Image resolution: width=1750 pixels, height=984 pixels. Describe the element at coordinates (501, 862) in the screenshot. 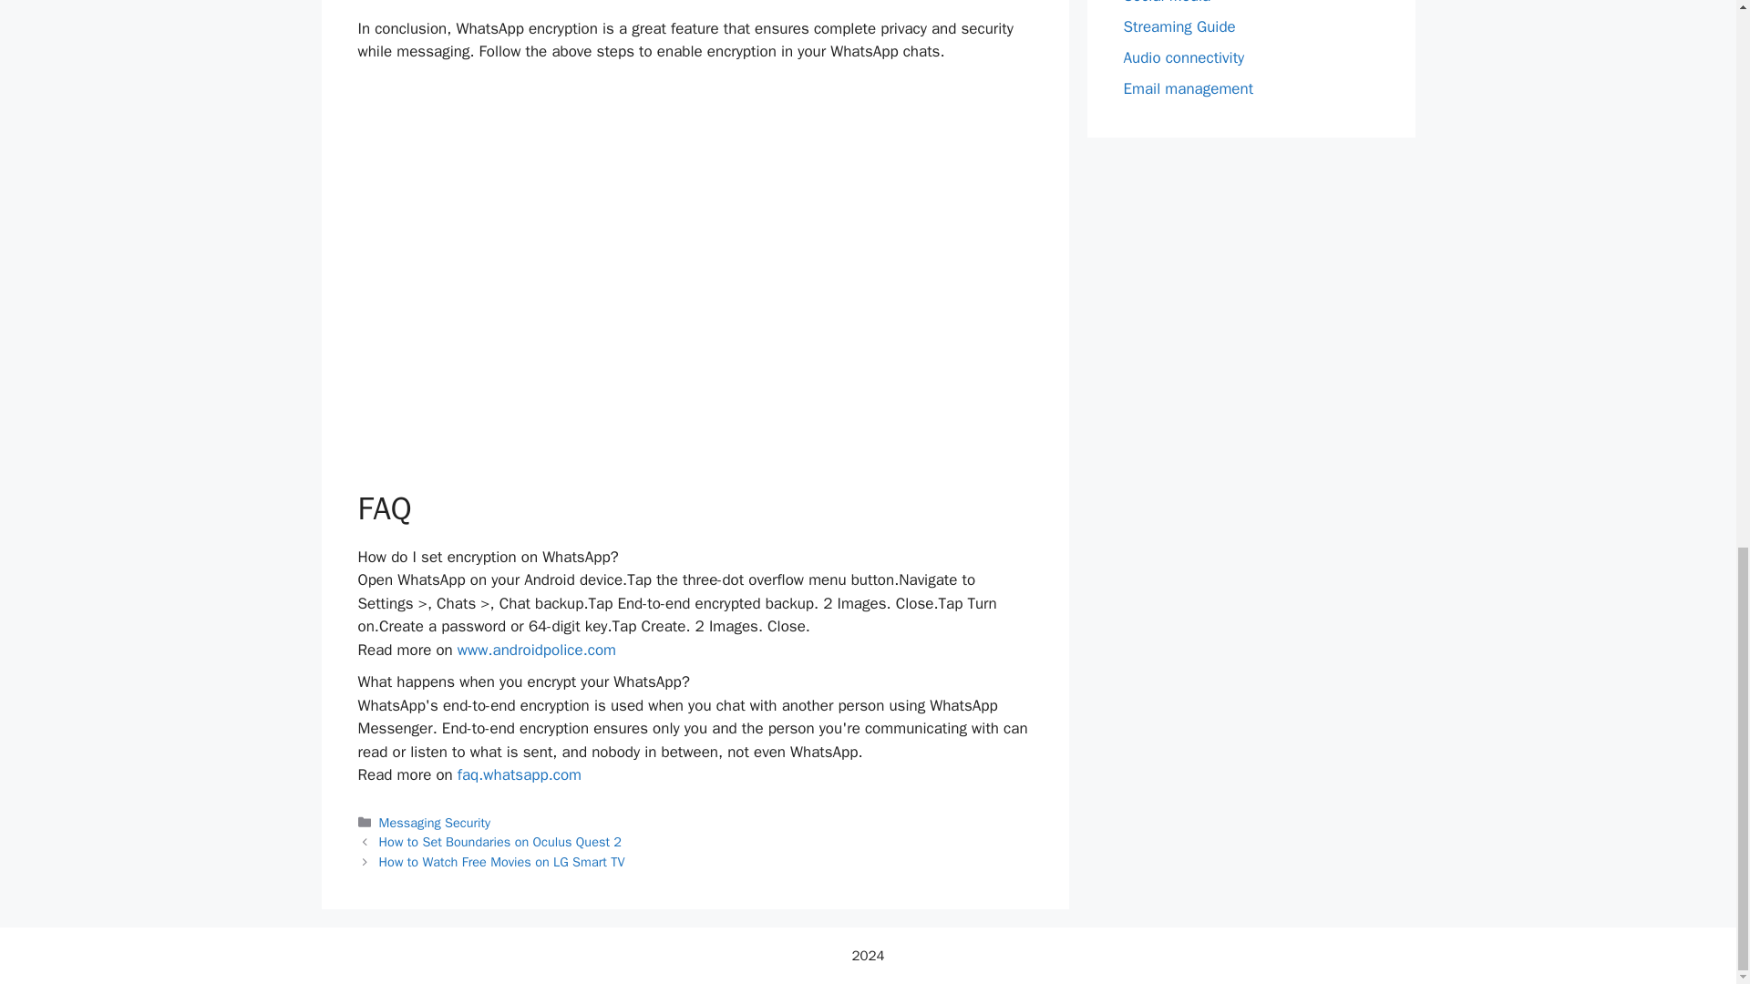

I see `How to Watch Free Movies on LG Smart TV` at that location.